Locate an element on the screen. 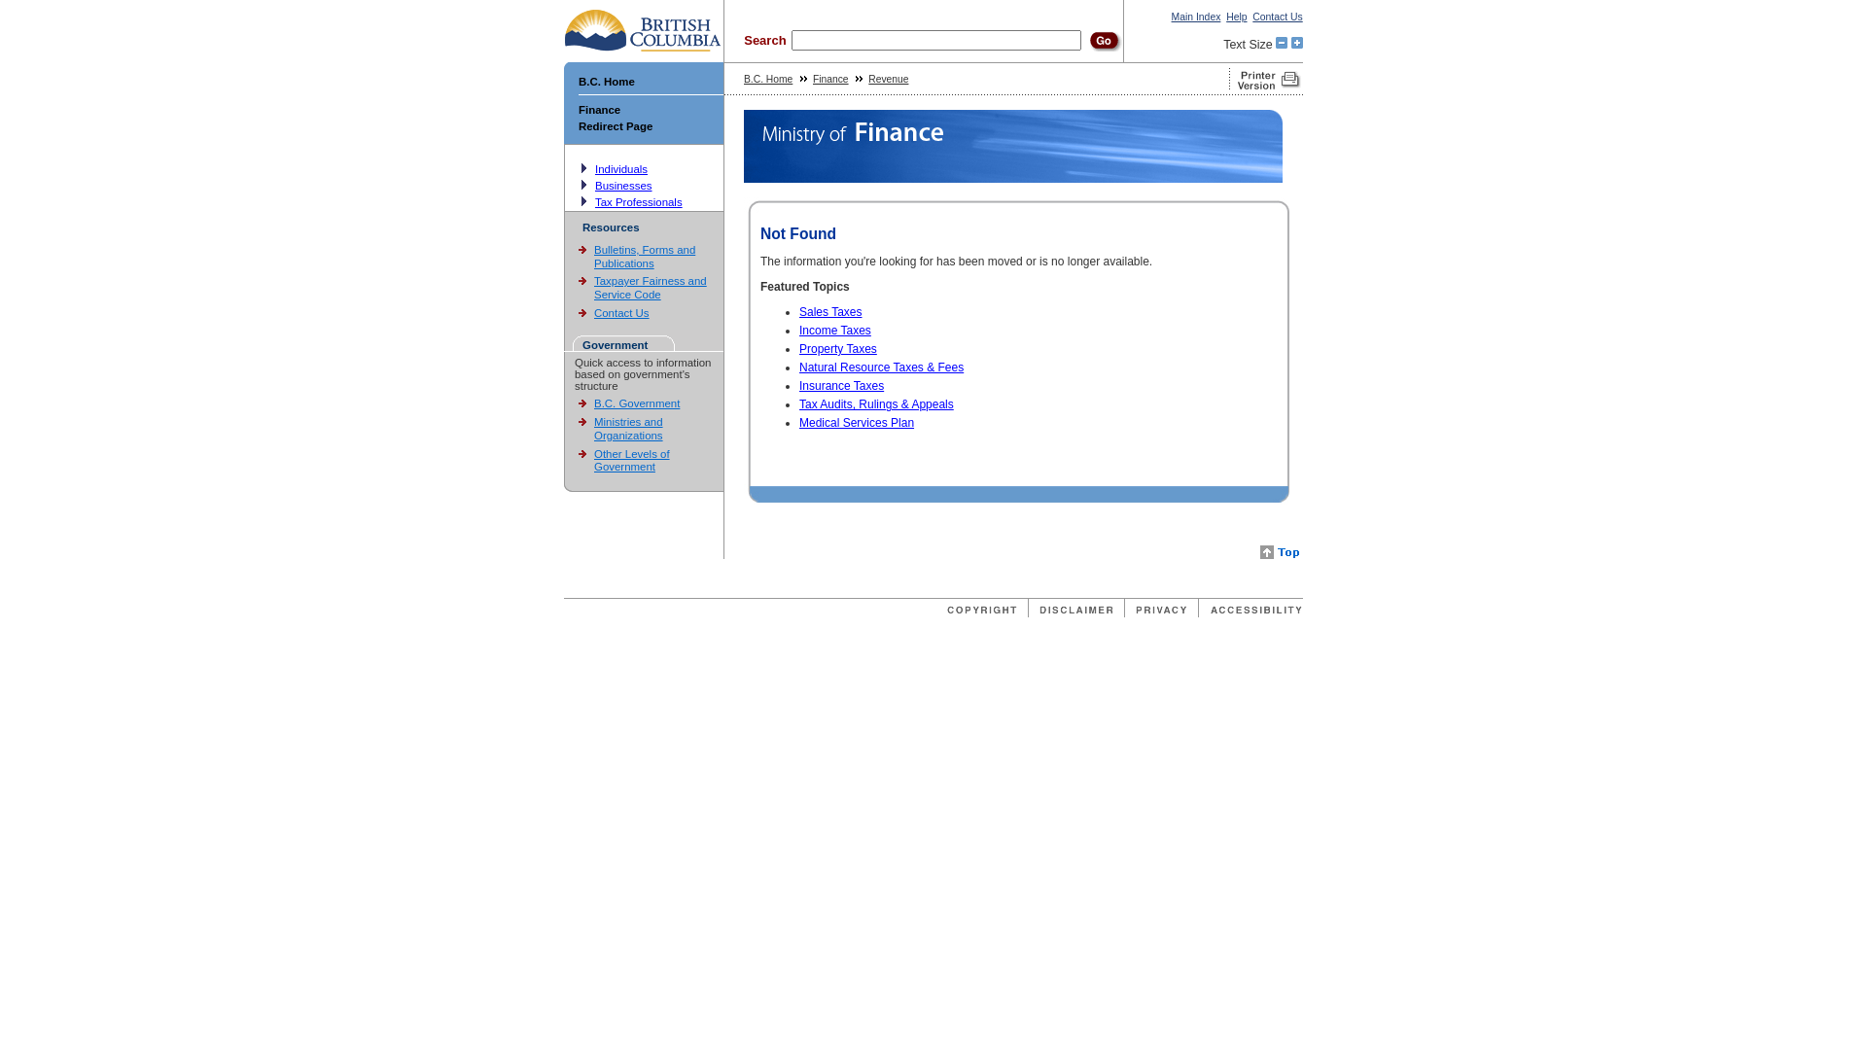  Main Index is located at coordinates (1196, 17).